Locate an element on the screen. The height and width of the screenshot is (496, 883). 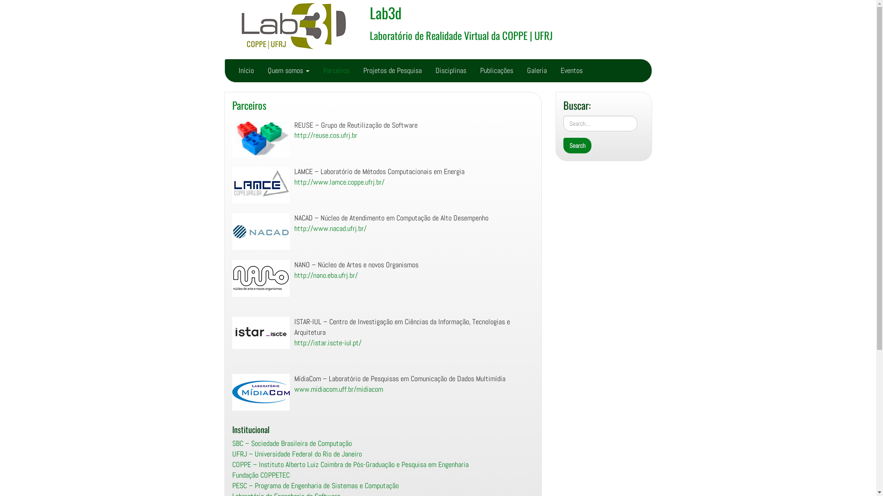
http://www.lamce.coppe.ufrj.br/ is located at coordinates (339, 182).